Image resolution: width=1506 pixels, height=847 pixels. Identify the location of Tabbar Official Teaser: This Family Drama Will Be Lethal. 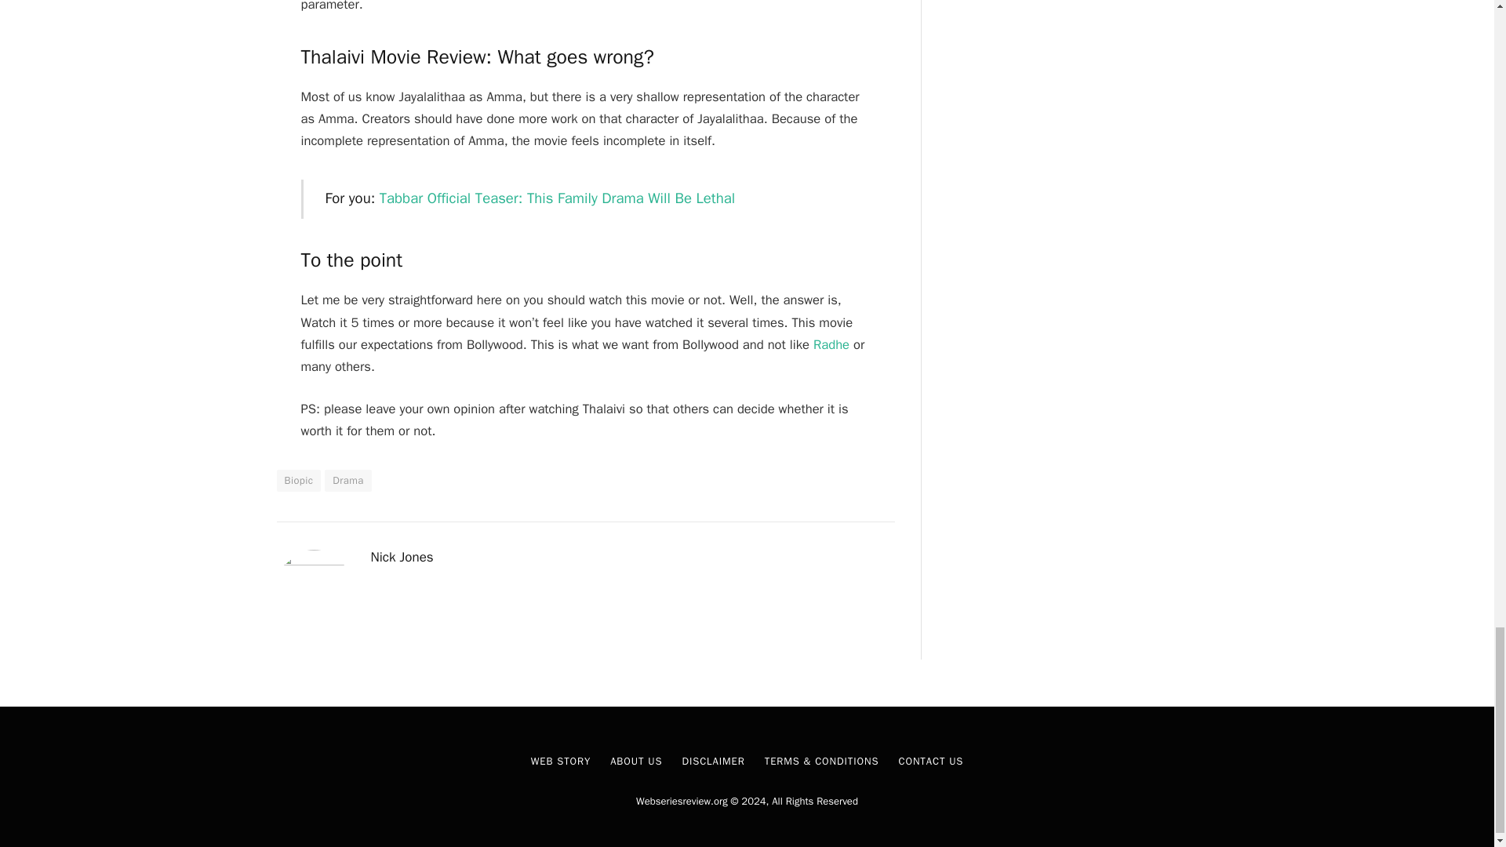
(557, 198).